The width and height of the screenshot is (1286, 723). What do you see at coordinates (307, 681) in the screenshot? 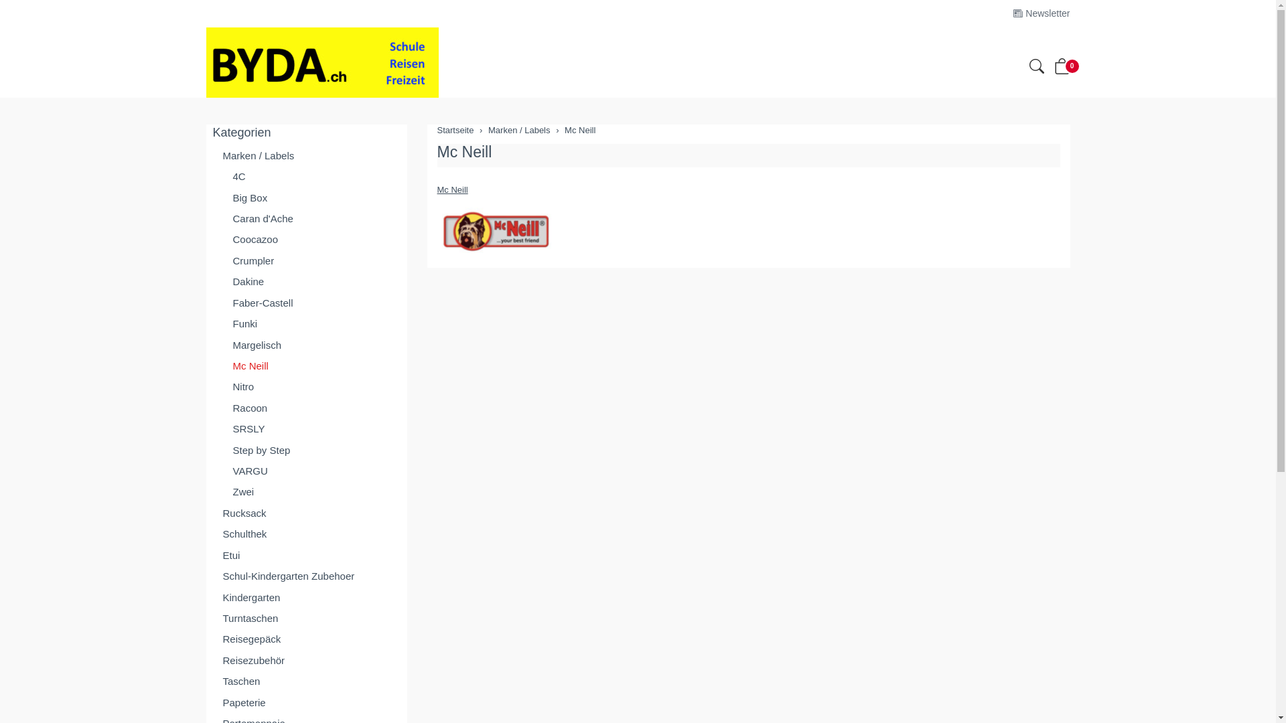
I see `Taschen` at bounding box center [307, 681].